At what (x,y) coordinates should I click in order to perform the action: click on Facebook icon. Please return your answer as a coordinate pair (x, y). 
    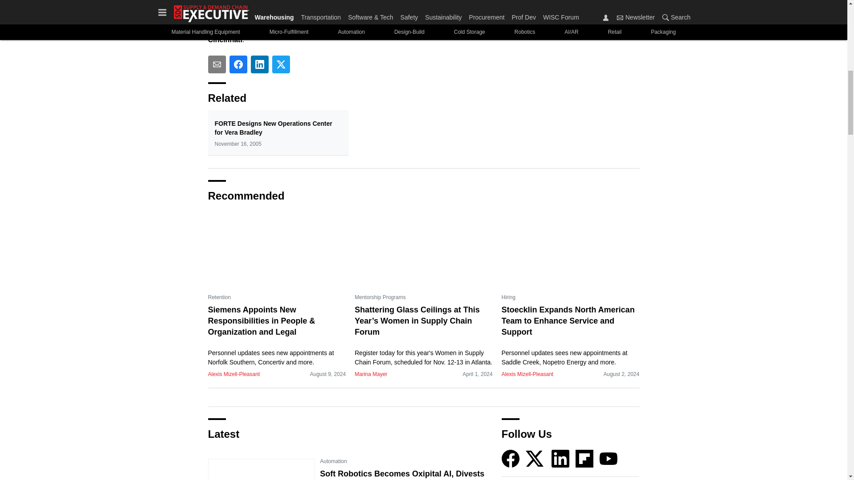
    Looking at the image, I should click on (511, 458).